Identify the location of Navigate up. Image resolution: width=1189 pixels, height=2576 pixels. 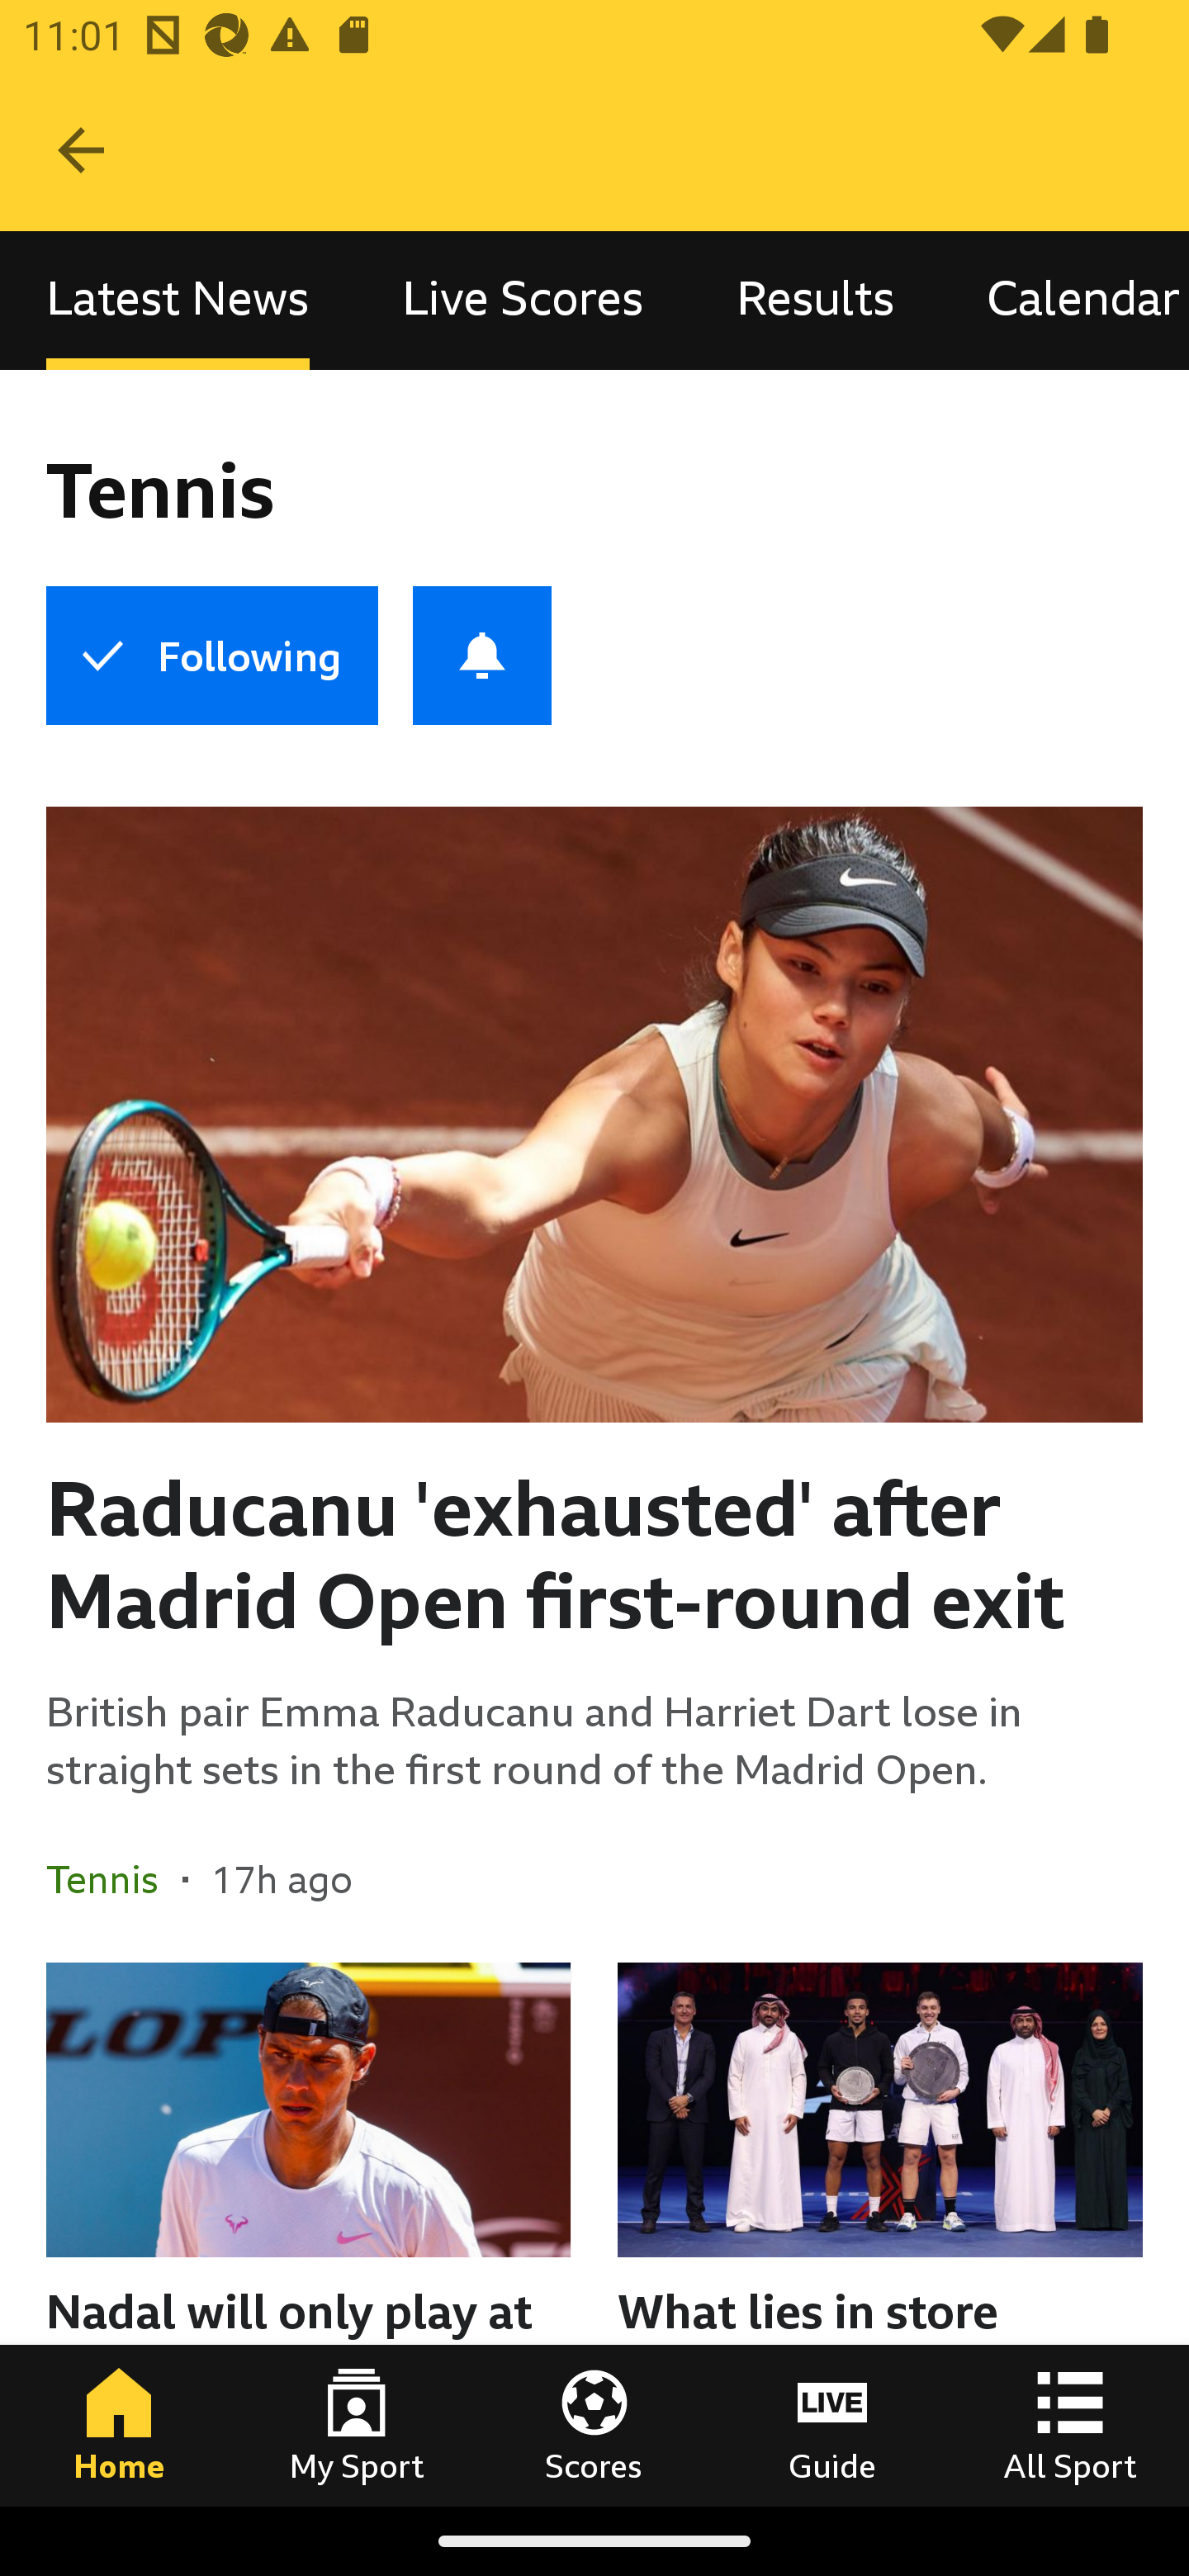
(81, 150).